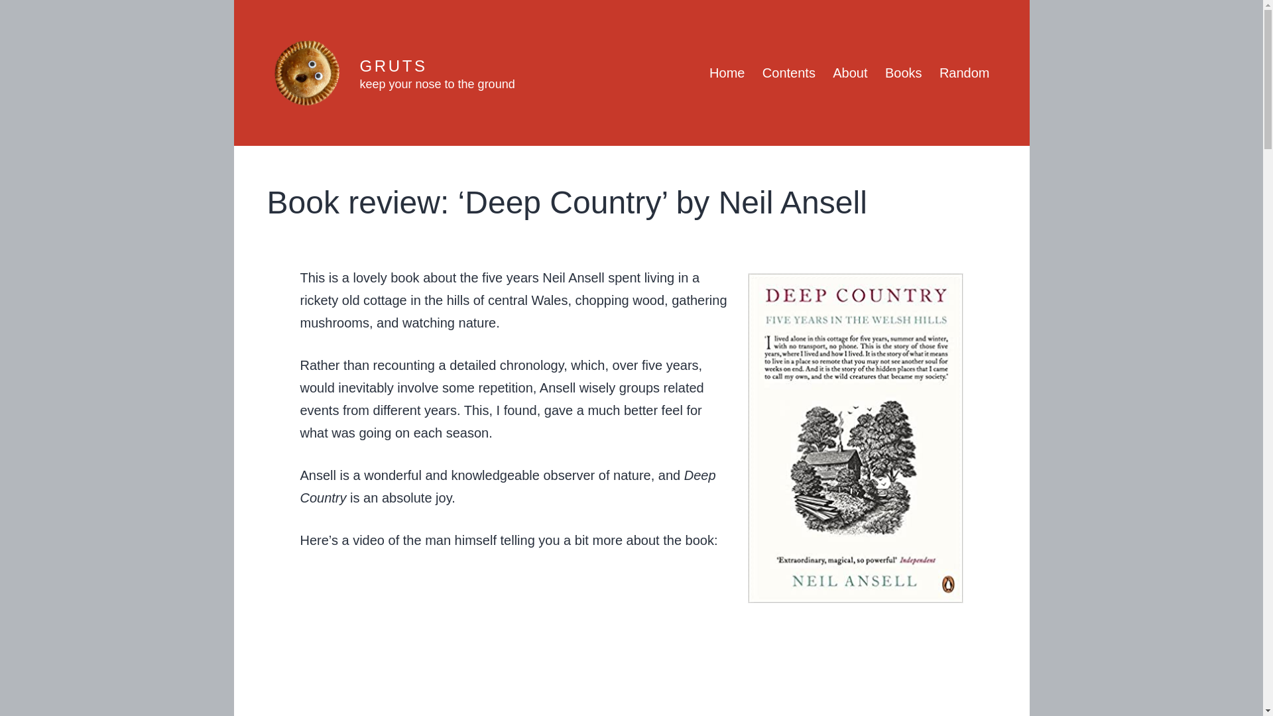 The image size is (1273, 716). What do you see at coordinates (903, 72) in the screenshot?
I see `Books` at bounding box center [903, 72].